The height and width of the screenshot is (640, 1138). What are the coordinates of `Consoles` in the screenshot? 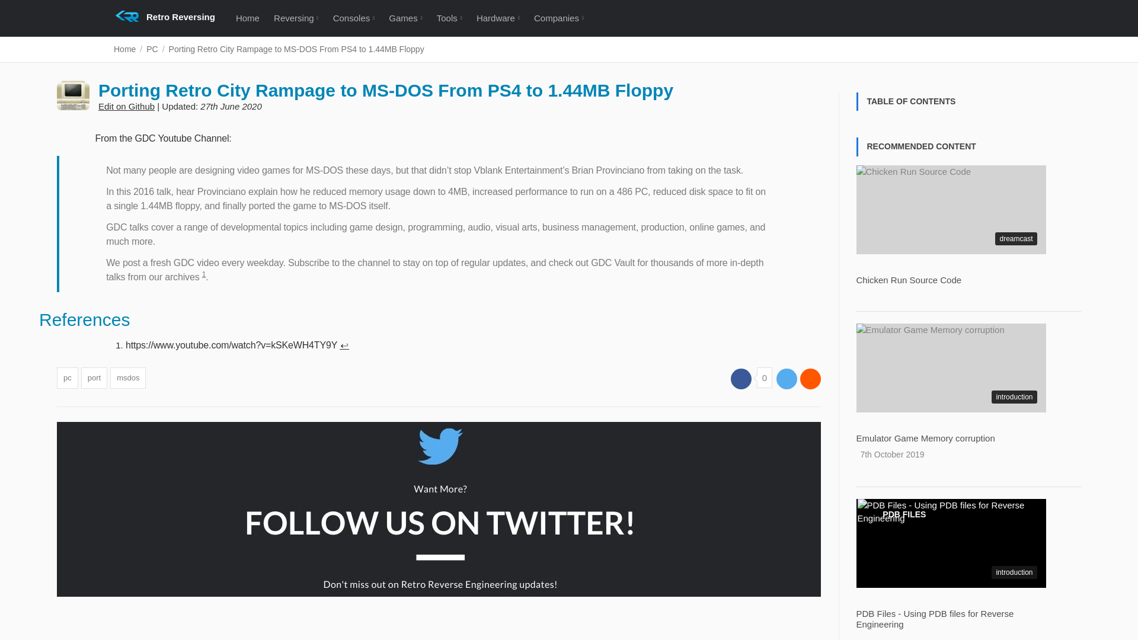 It's located at (353, 18).